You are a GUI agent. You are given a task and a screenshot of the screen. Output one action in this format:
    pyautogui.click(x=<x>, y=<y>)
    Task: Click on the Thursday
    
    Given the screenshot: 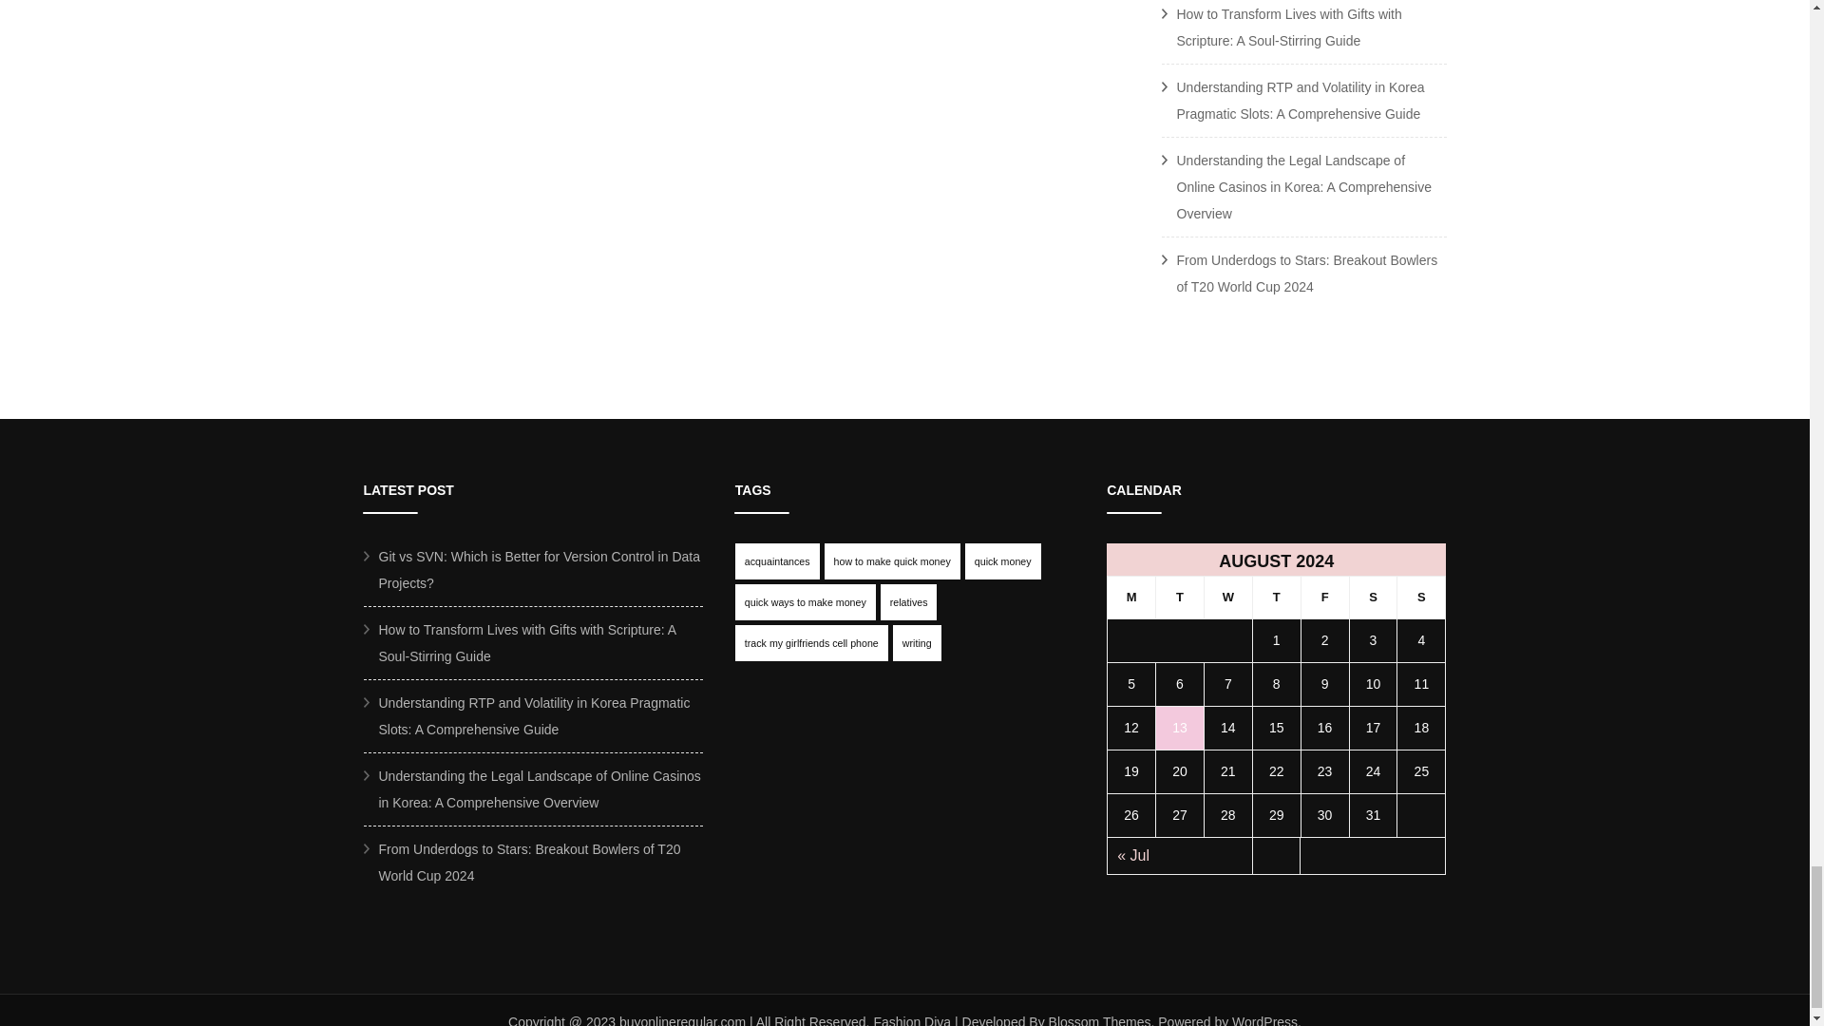 What is the action you would take?
    pyautogui.click(x=1275, y=597)
    